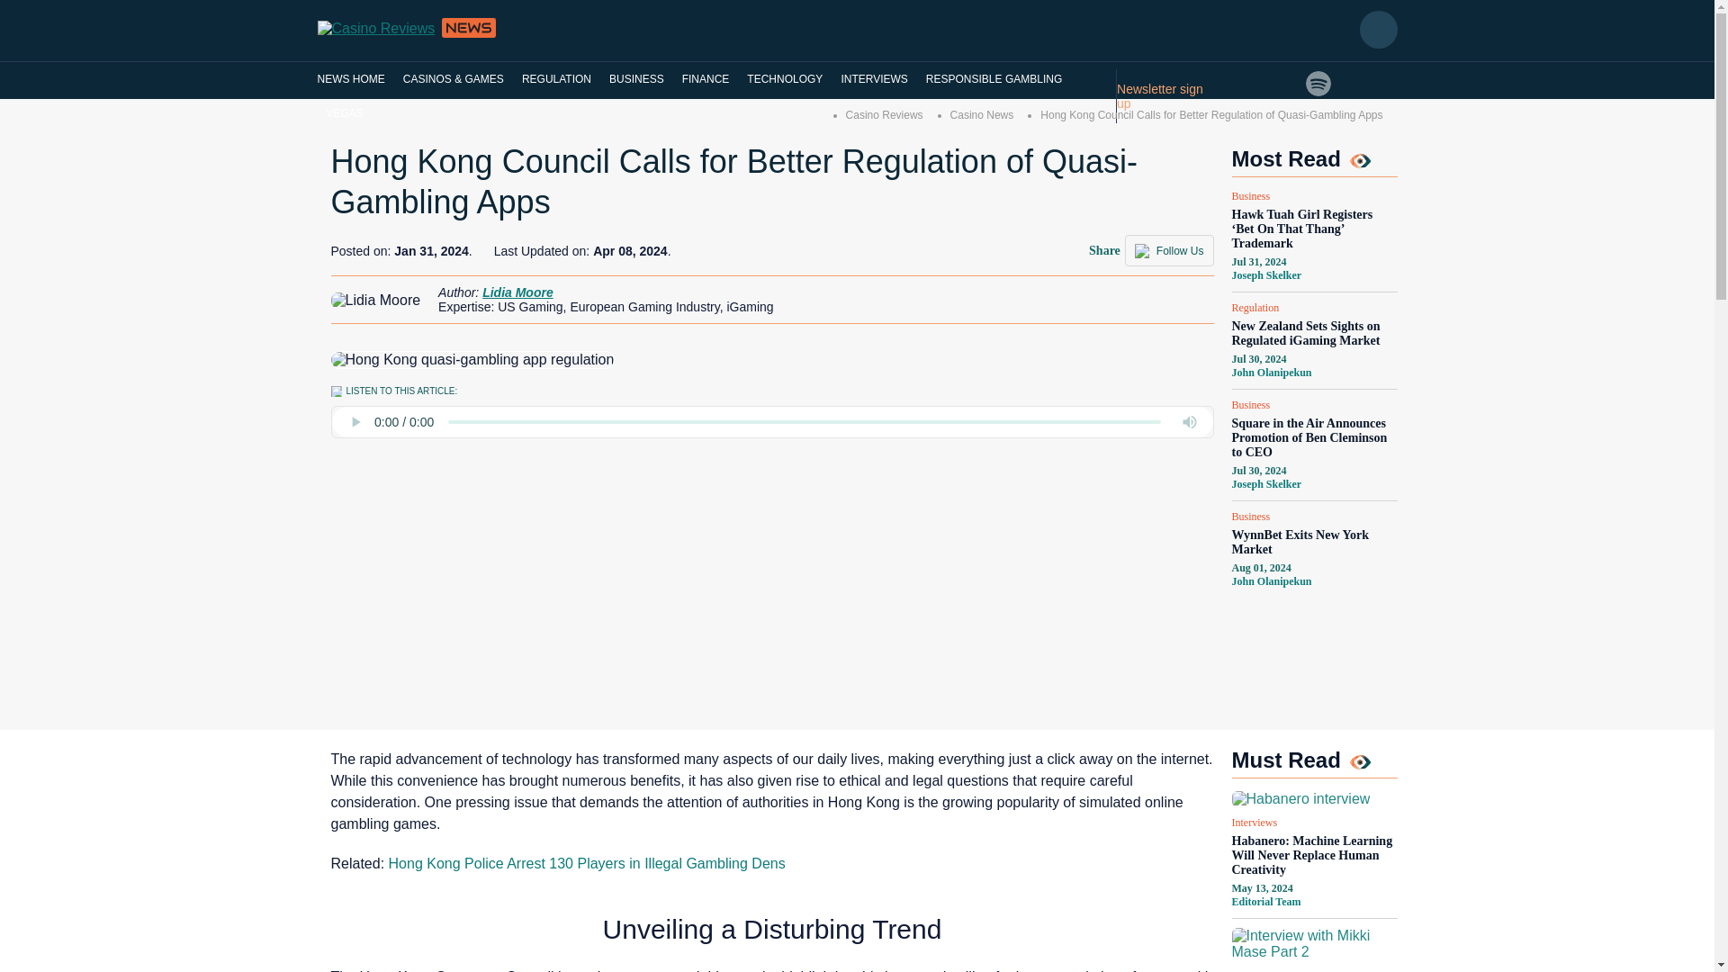  Describe the element at coordinates (1318, 83) in the screenshot. I see `Spotify` at that location.